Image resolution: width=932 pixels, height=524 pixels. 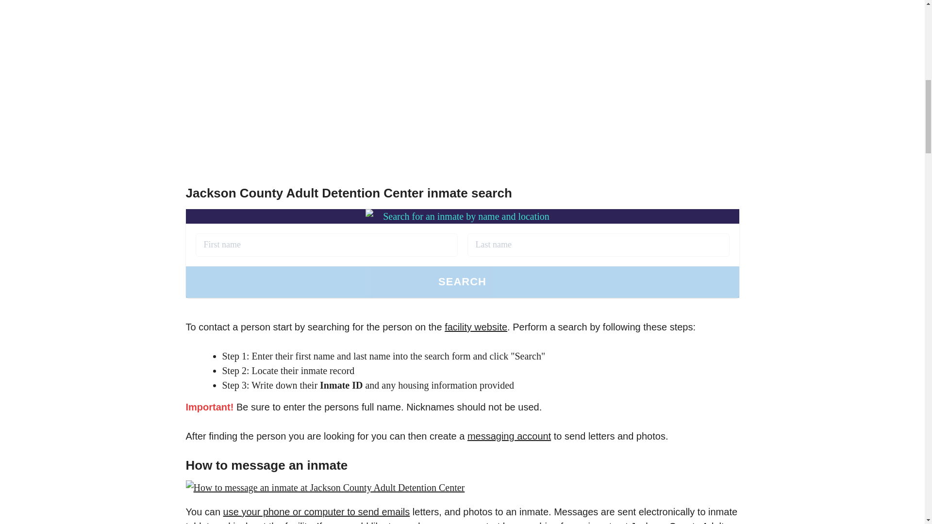 I want to click on use your phone or computer to send emails, so click(x=316, y=511).